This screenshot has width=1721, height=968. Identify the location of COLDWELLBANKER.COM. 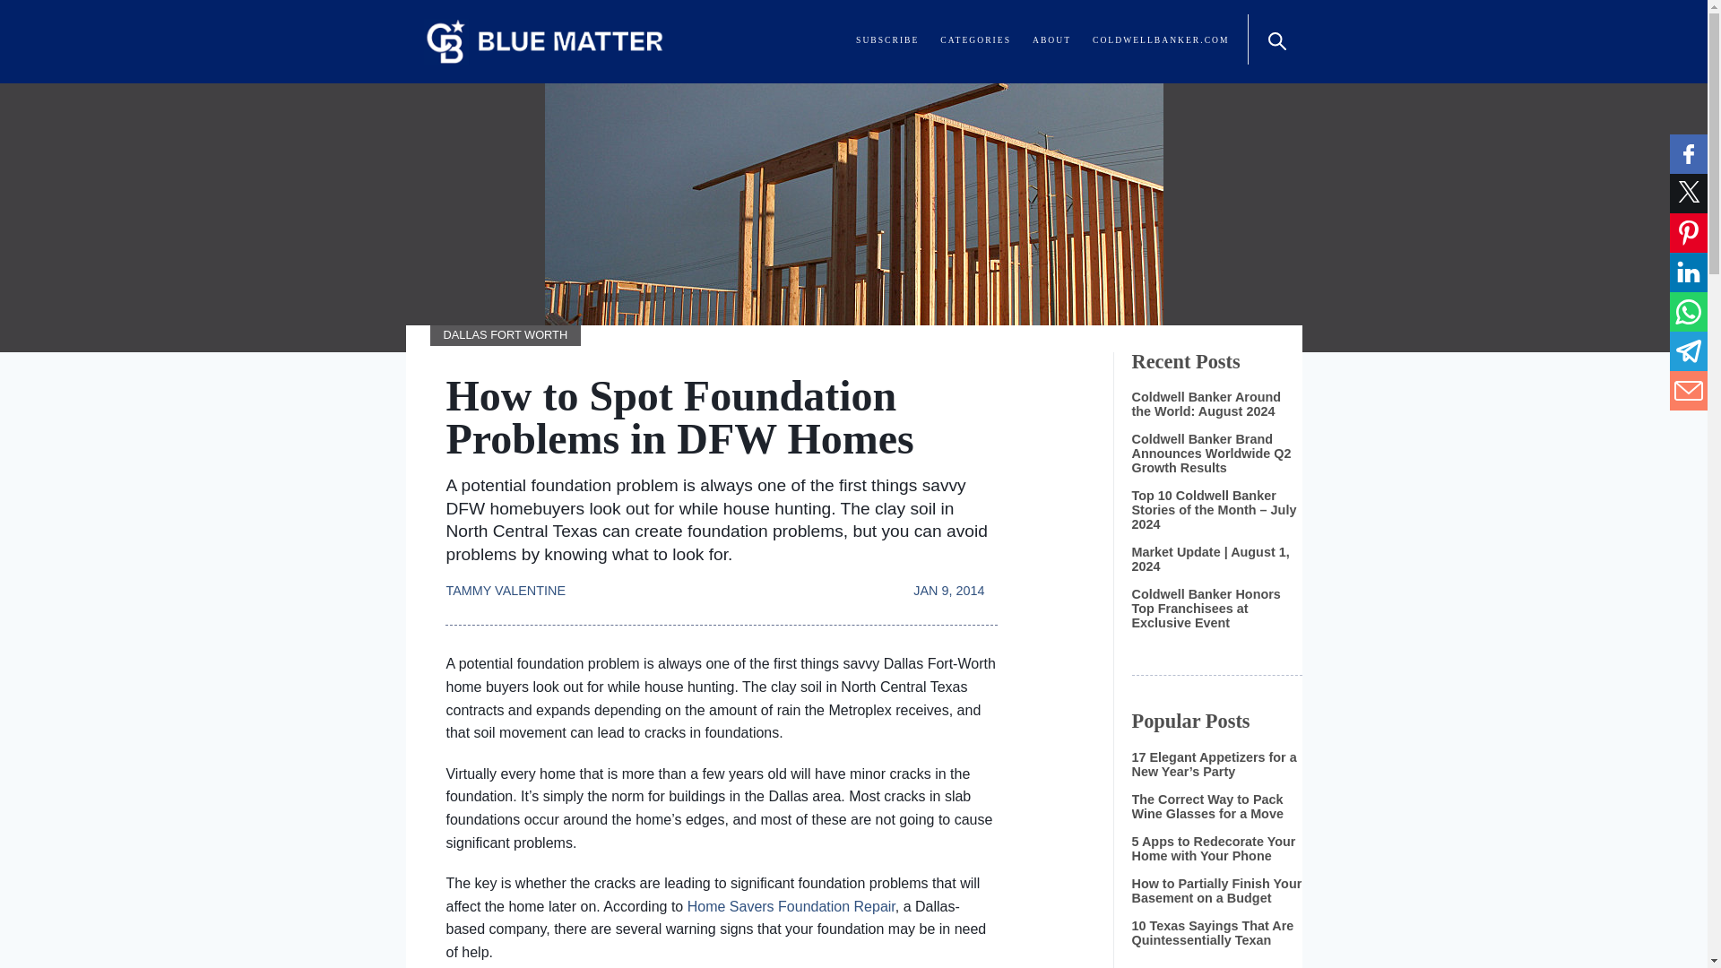
(1160, 39).